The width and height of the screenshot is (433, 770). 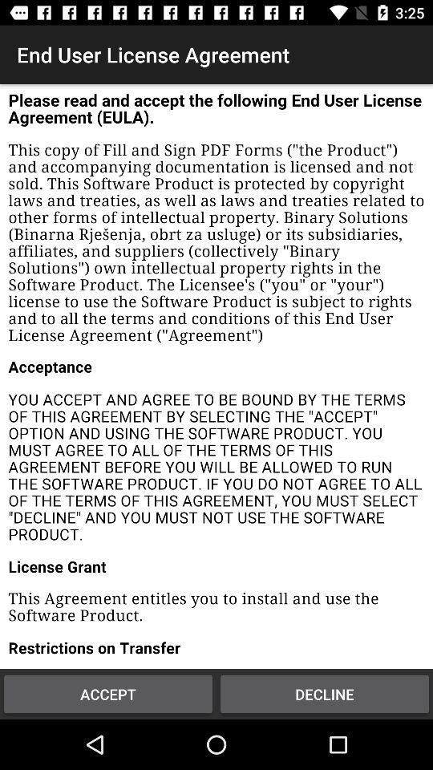 What do you see at coordinates (216, 377) in the screenshot?
I see `advertisement page` at bounding box center [216, 377].